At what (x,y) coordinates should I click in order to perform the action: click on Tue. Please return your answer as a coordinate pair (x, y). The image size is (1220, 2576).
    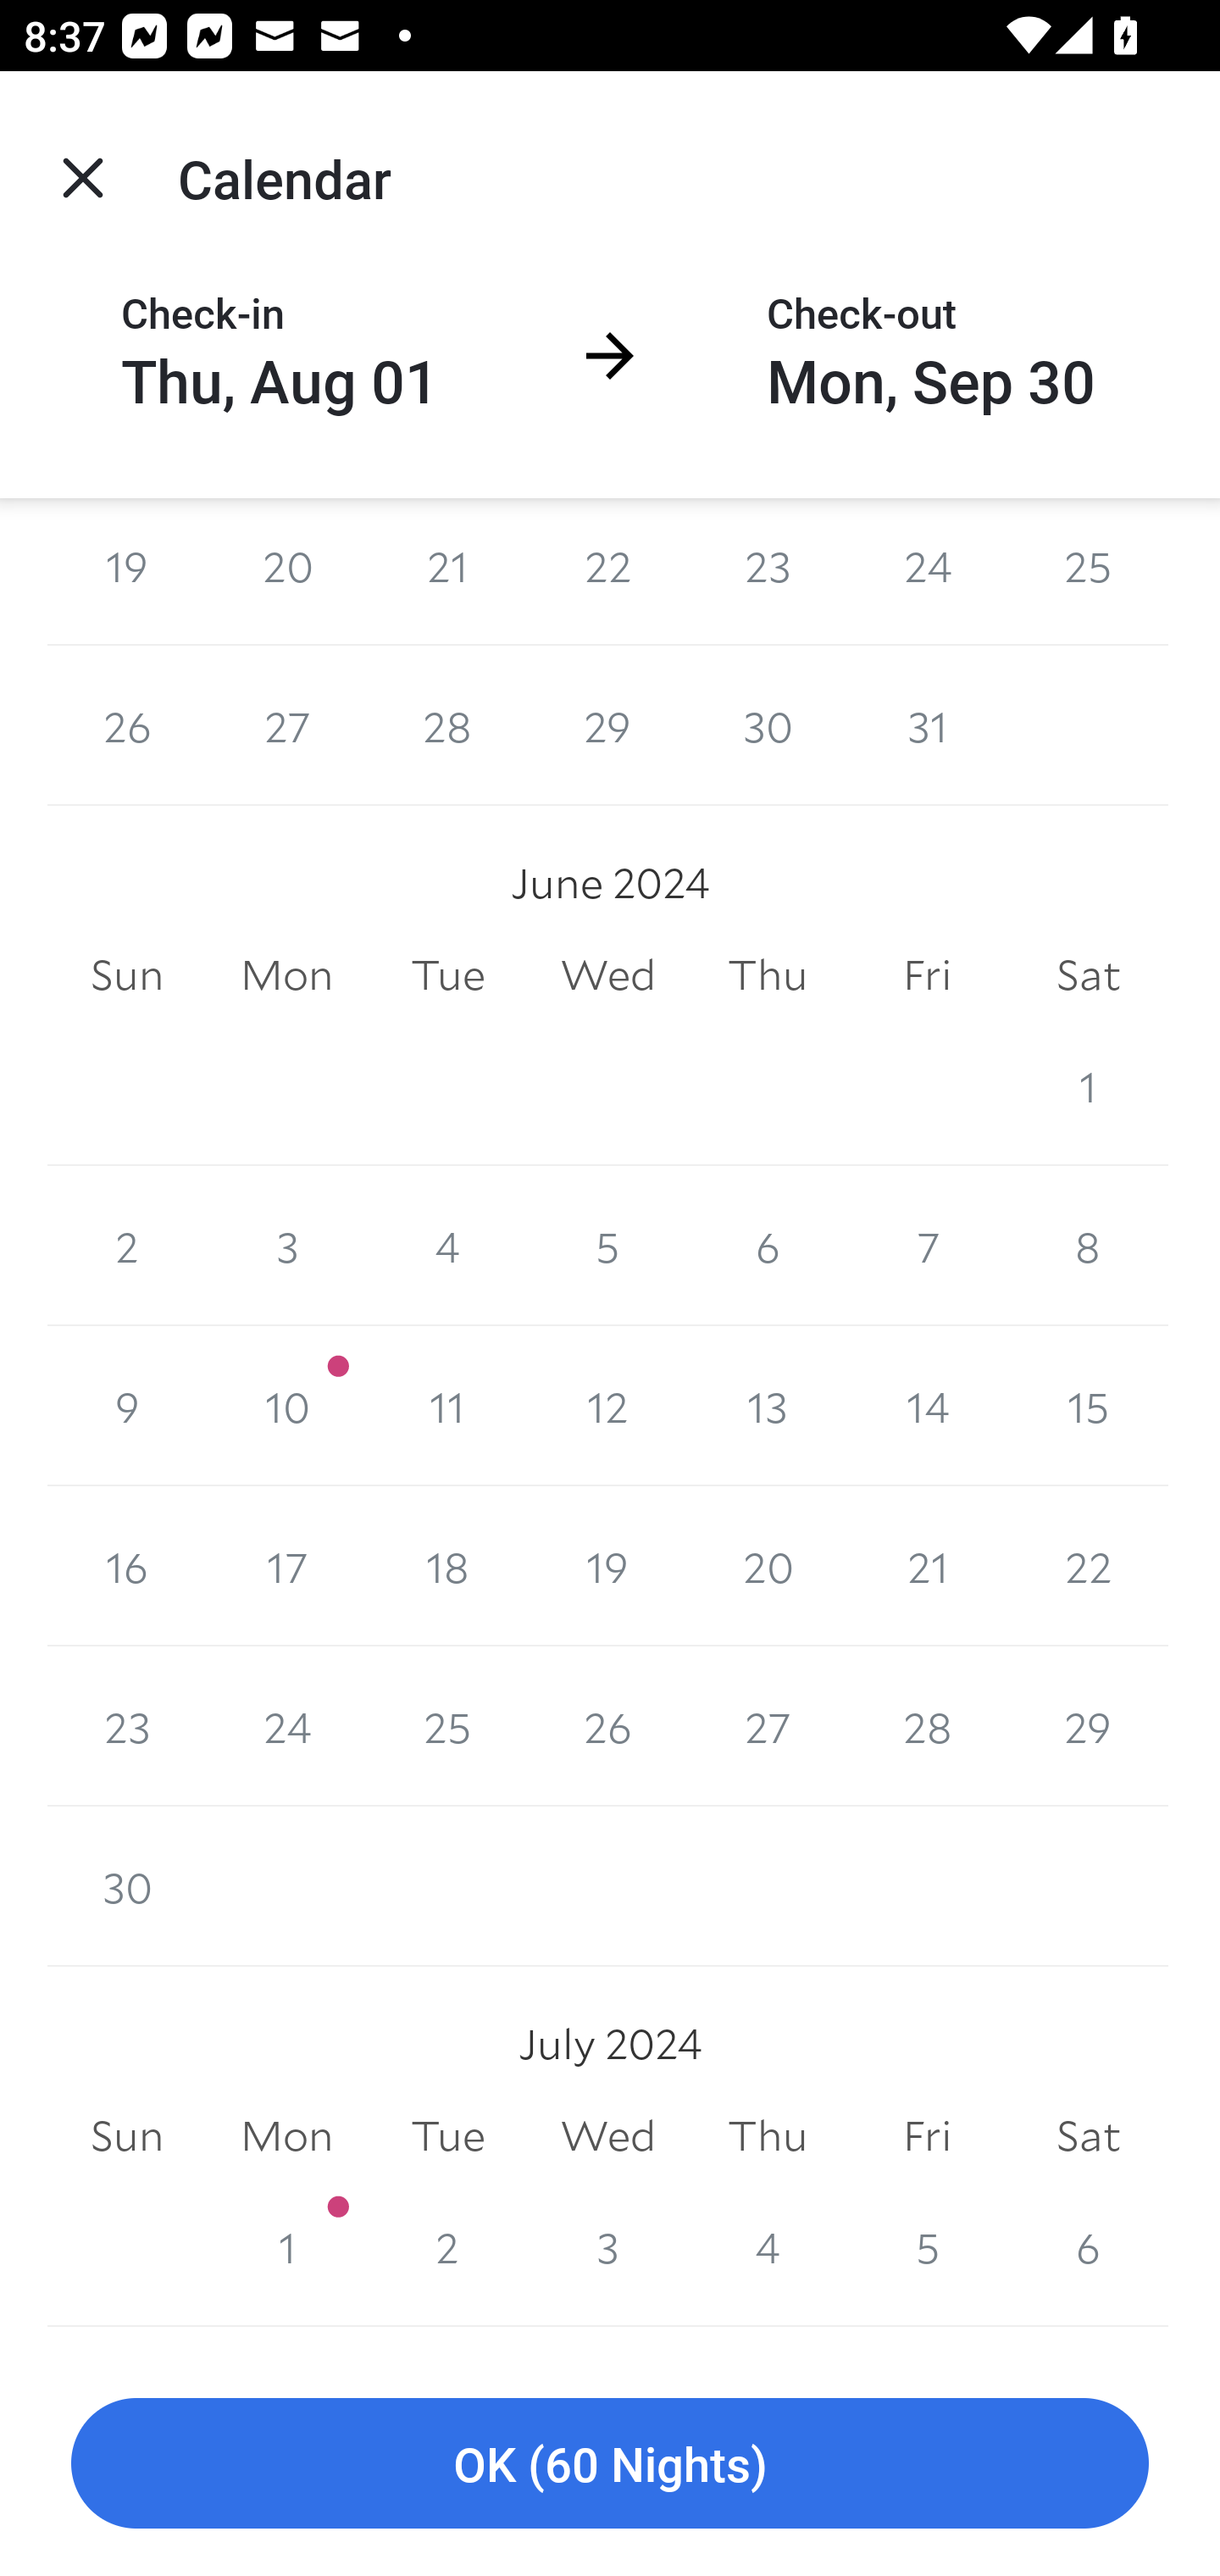
    Looking at the image, I should click on (447, 974).